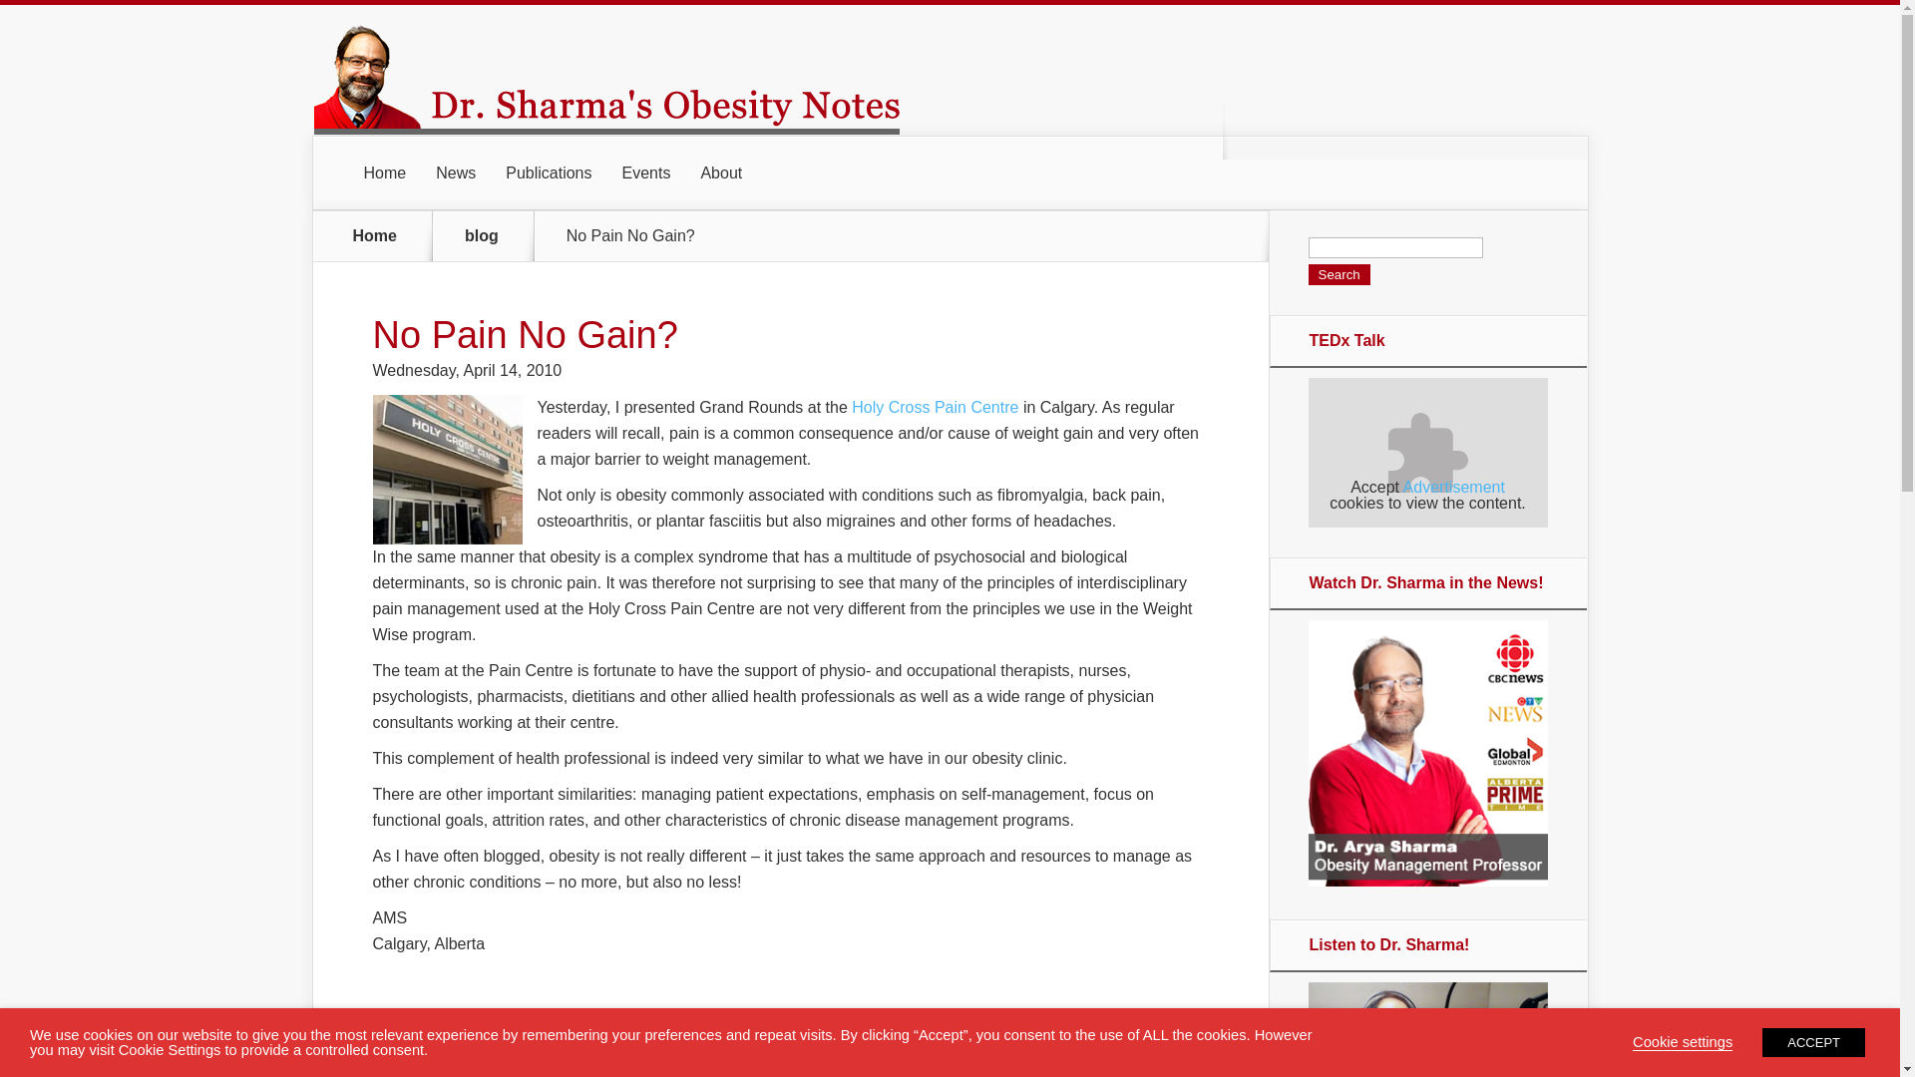 The width and height of the screenshot is (1915, 1077). What do you see at coordinates (375, 235) in the screenshot?
I see `Home` at bounding box center [375, 235].